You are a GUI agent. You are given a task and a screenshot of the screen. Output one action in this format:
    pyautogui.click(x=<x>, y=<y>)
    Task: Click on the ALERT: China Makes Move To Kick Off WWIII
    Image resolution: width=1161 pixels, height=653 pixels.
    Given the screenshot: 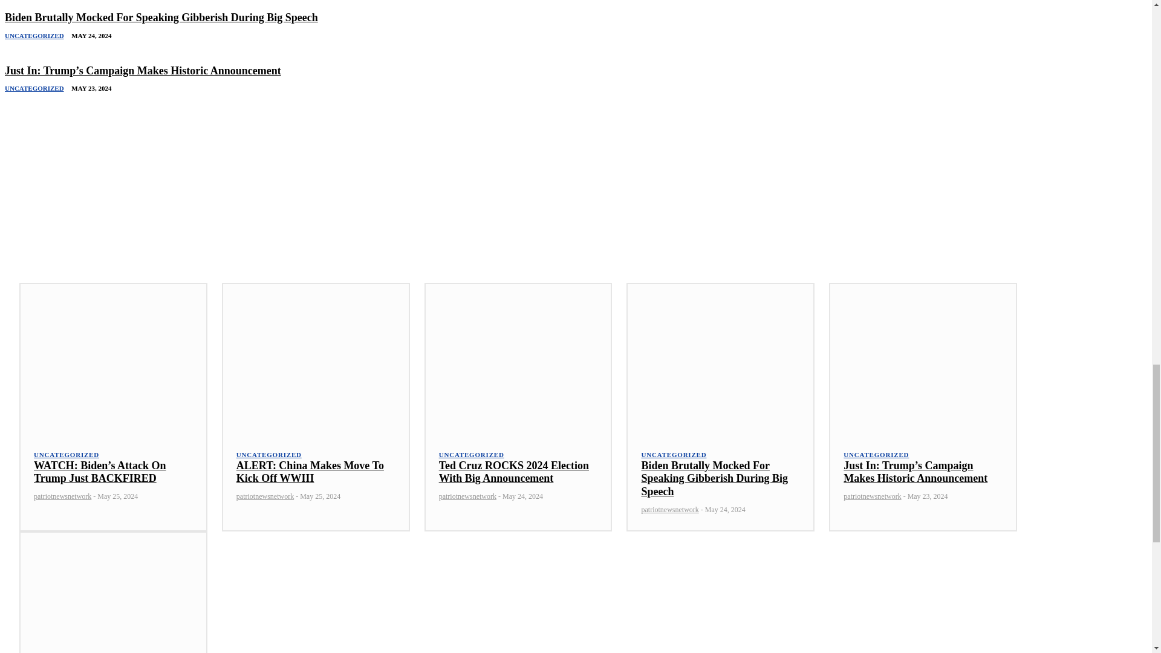 What is the action you would take?
    pyautogui.click(x=310, y=472)
    